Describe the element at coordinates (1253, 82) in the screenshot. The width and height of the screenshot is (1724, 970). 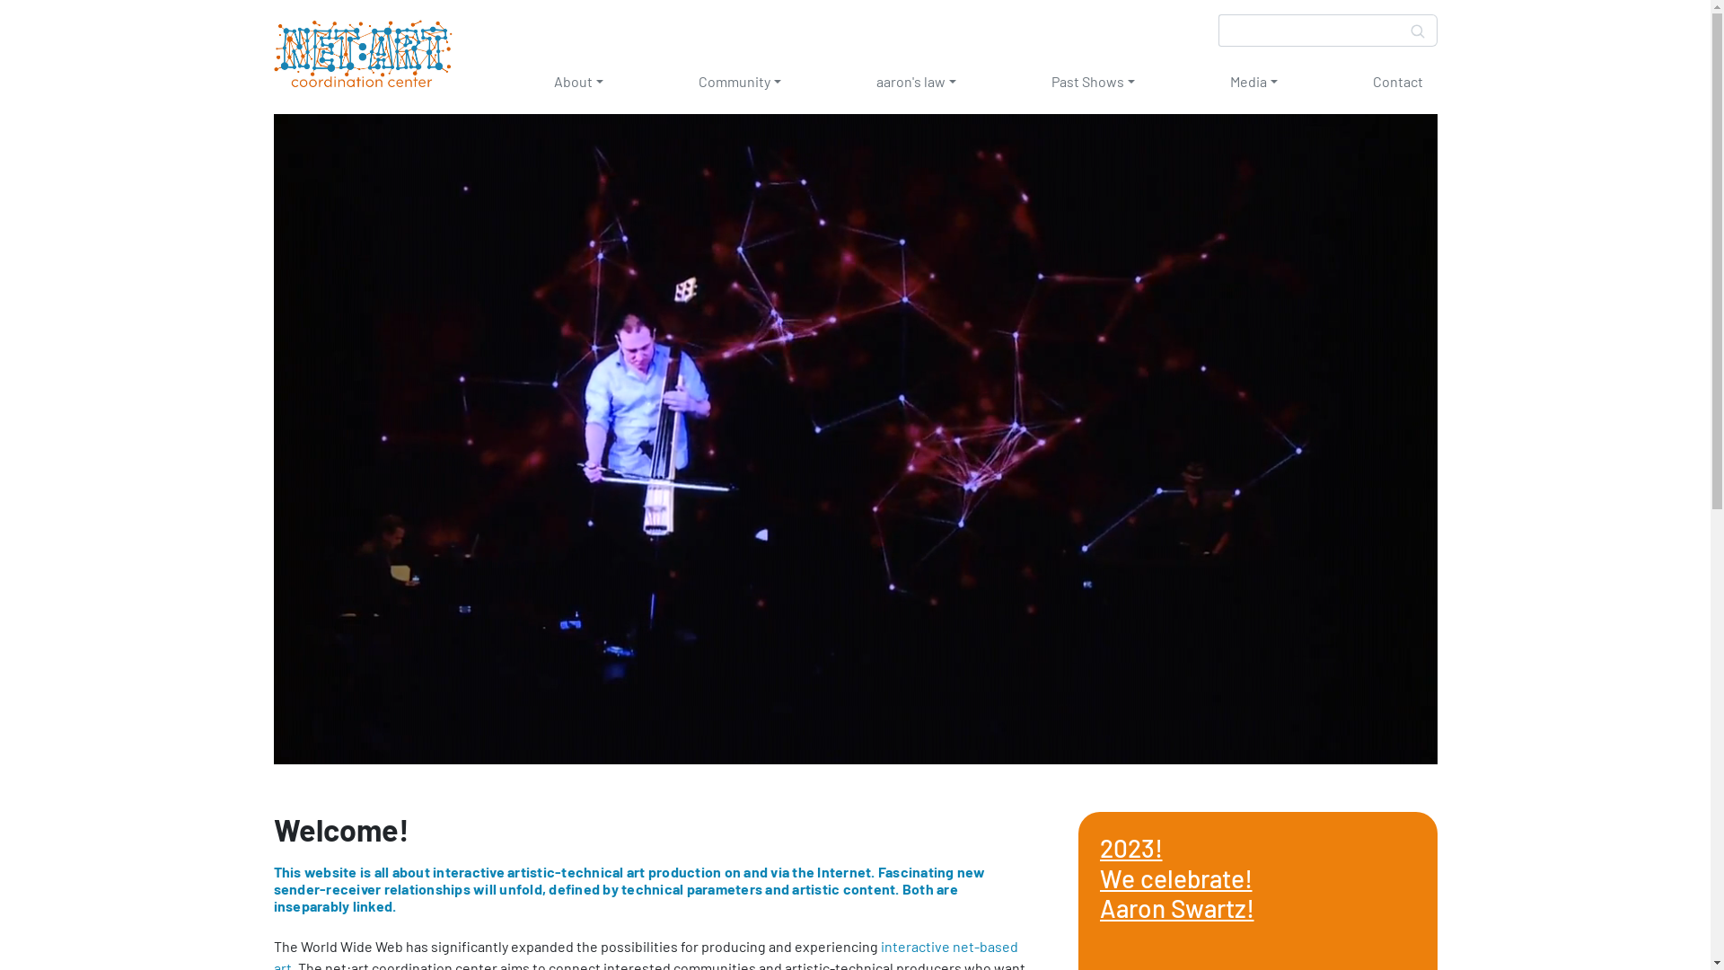
I see `Media` at that location.